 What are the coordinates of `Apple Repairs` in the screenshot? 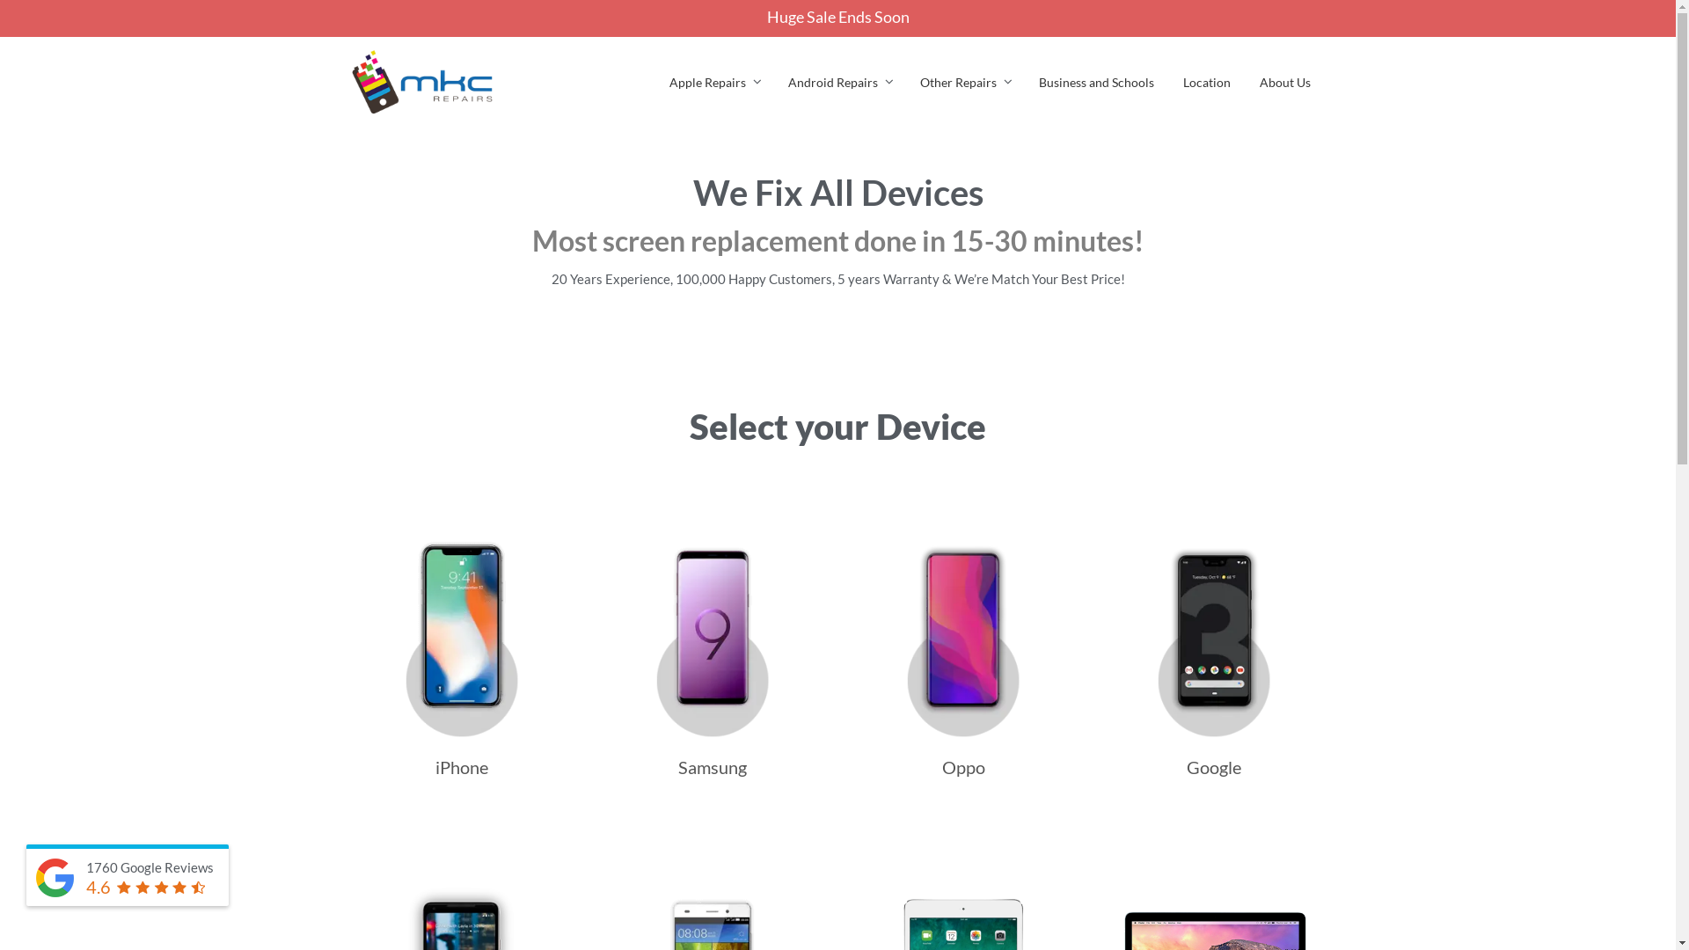 It's located at (707, 83).